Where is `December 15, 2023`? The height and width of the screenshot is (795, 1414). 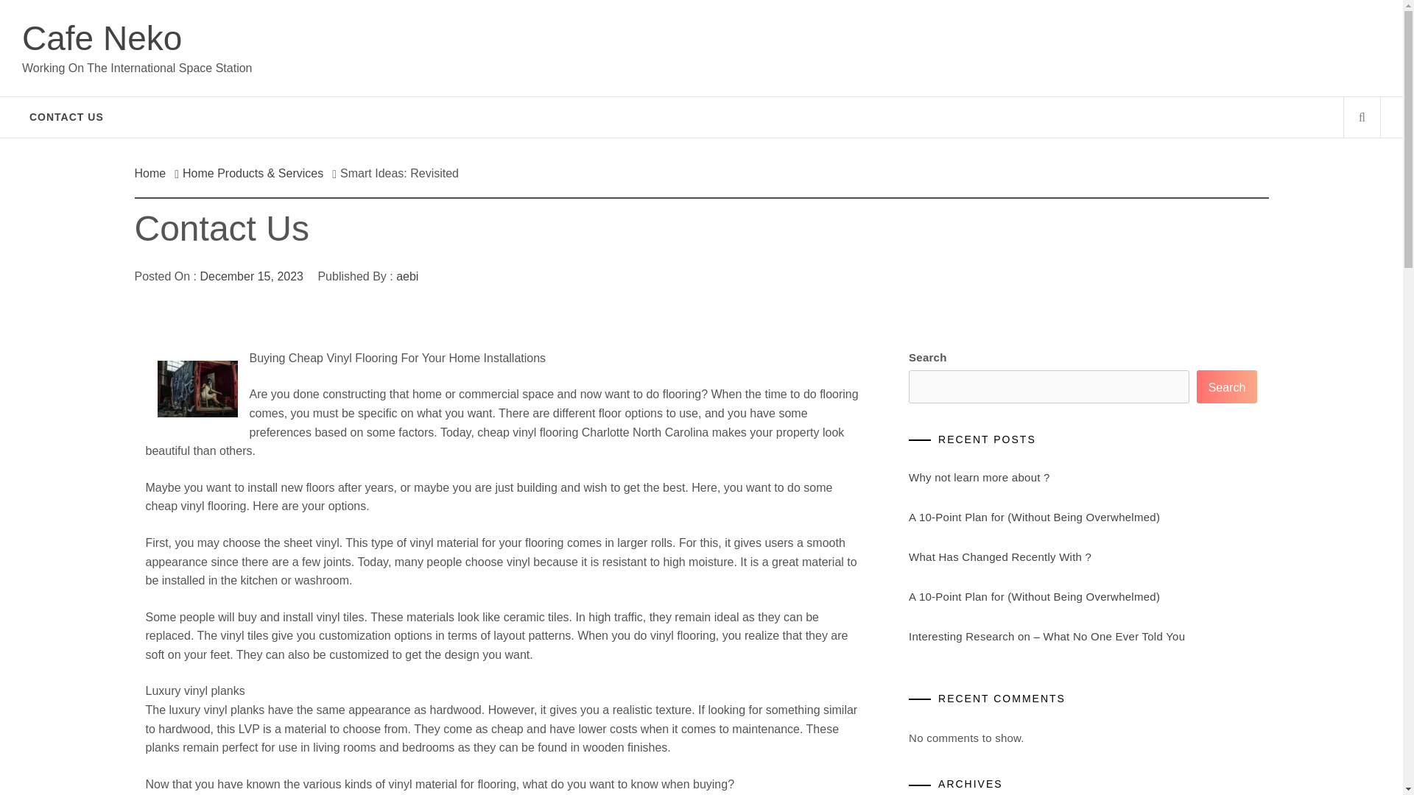 December 15, 2023 is located at coordinates (251, 277).